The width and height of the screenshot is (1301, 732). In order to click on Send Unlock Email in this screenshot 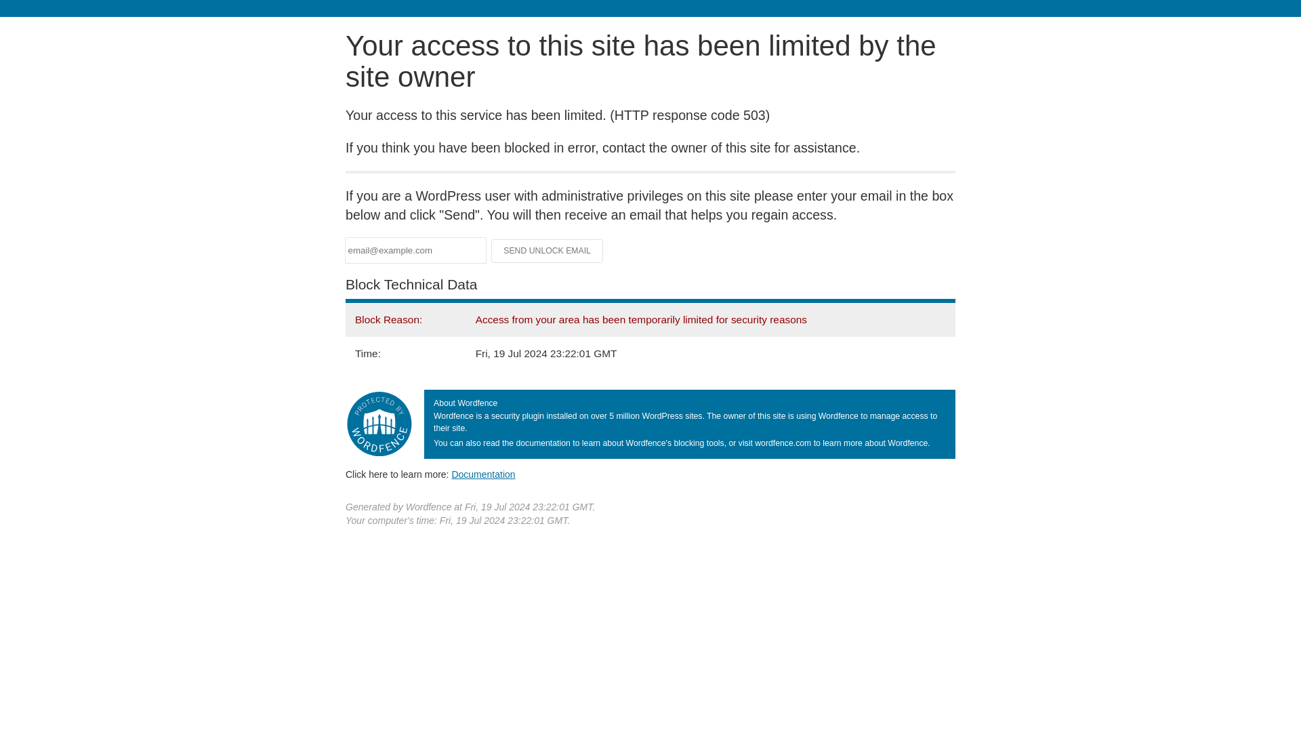, I will do `click(548, 251)`.